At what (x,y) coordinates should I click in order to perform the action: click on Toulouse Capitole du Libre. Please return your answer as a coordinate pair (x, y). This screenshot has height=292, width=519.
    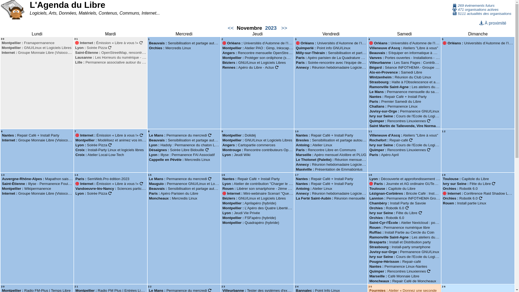
    Looking at the image, I should click on (392, 189).